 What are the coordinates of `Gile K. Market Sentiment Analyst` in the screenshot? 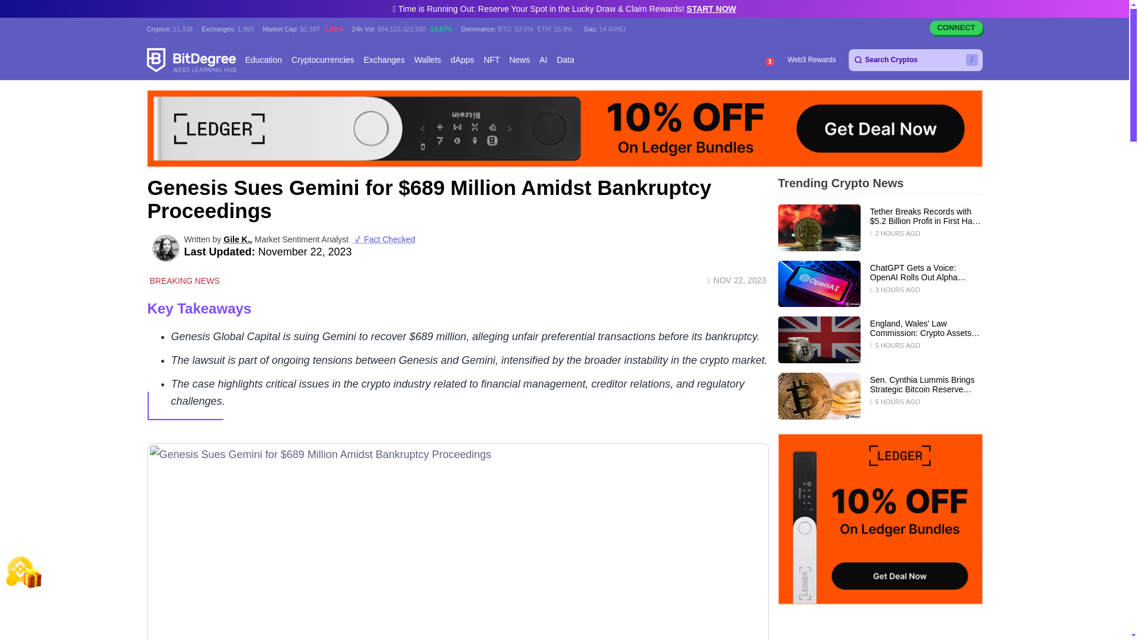 It's located at (165, 248).